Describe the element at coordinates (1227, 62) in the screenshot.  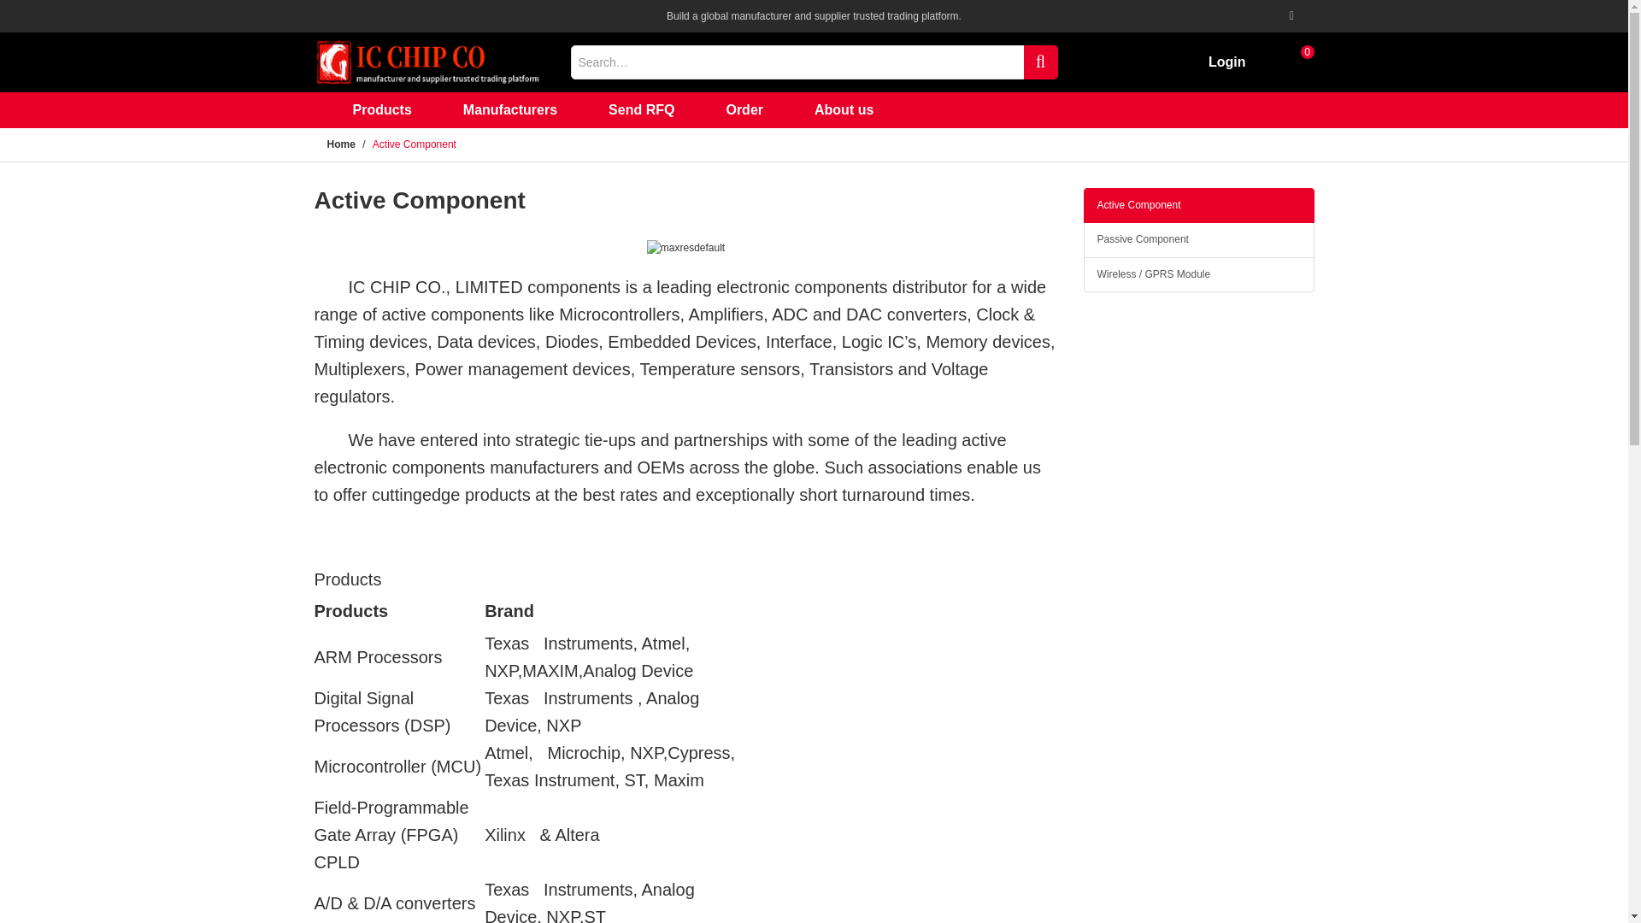
I see `Login` at that location.